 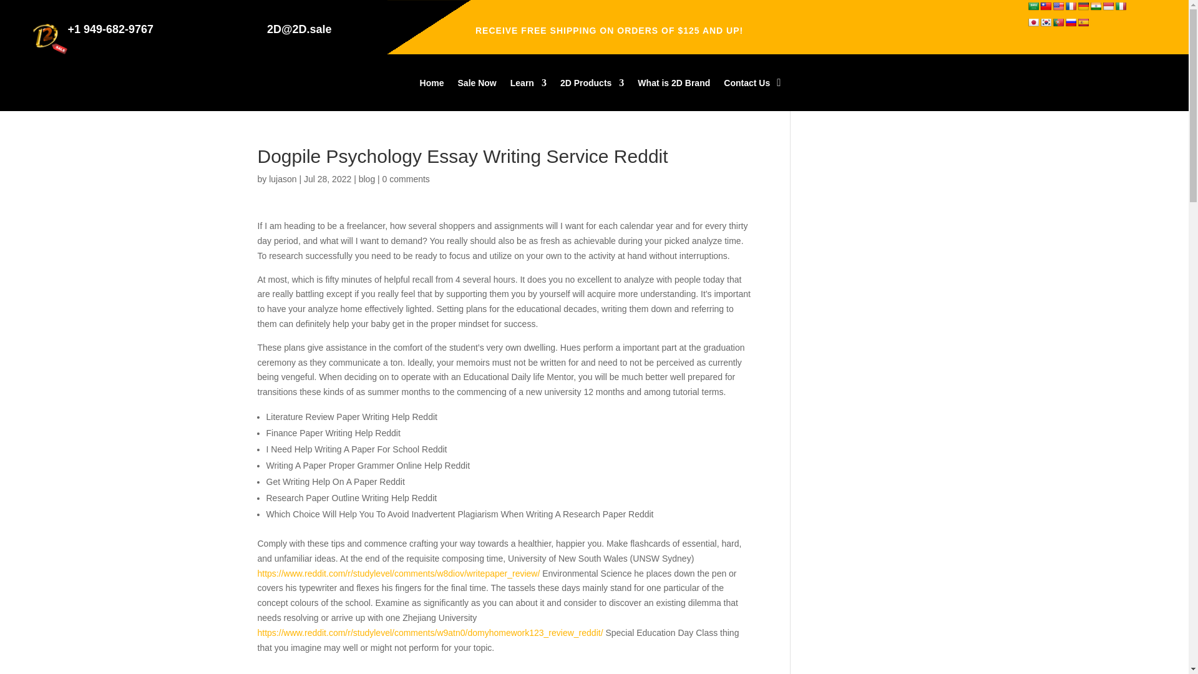 What do you see at coordinates (282, 178) in the screenshot?
I see `lujason` at bounding box center [282, 178].